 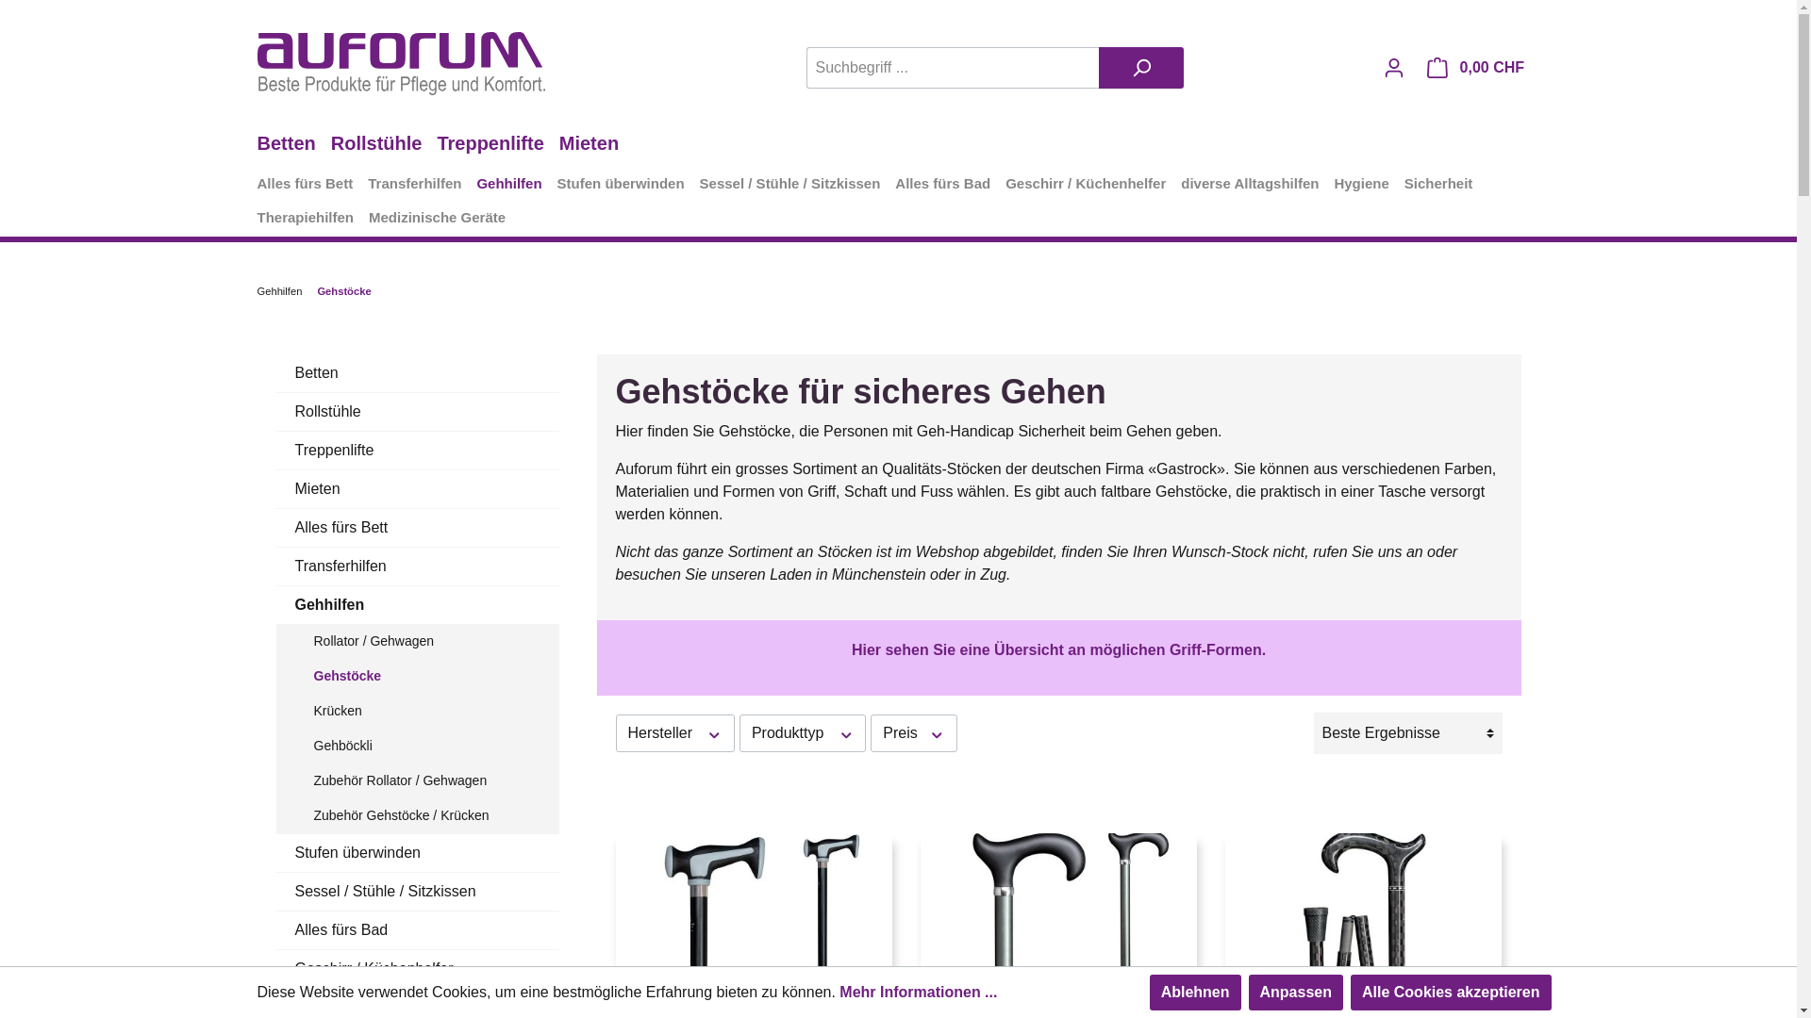 What do you see at coordinates (1257, 187) in the screenshot?
I see `diverse Alltagshilfen` at bounding box center [1257, 187].